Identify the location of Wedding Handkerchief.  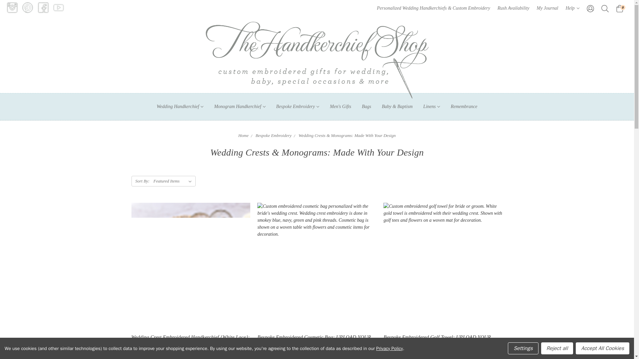
(180, 106).